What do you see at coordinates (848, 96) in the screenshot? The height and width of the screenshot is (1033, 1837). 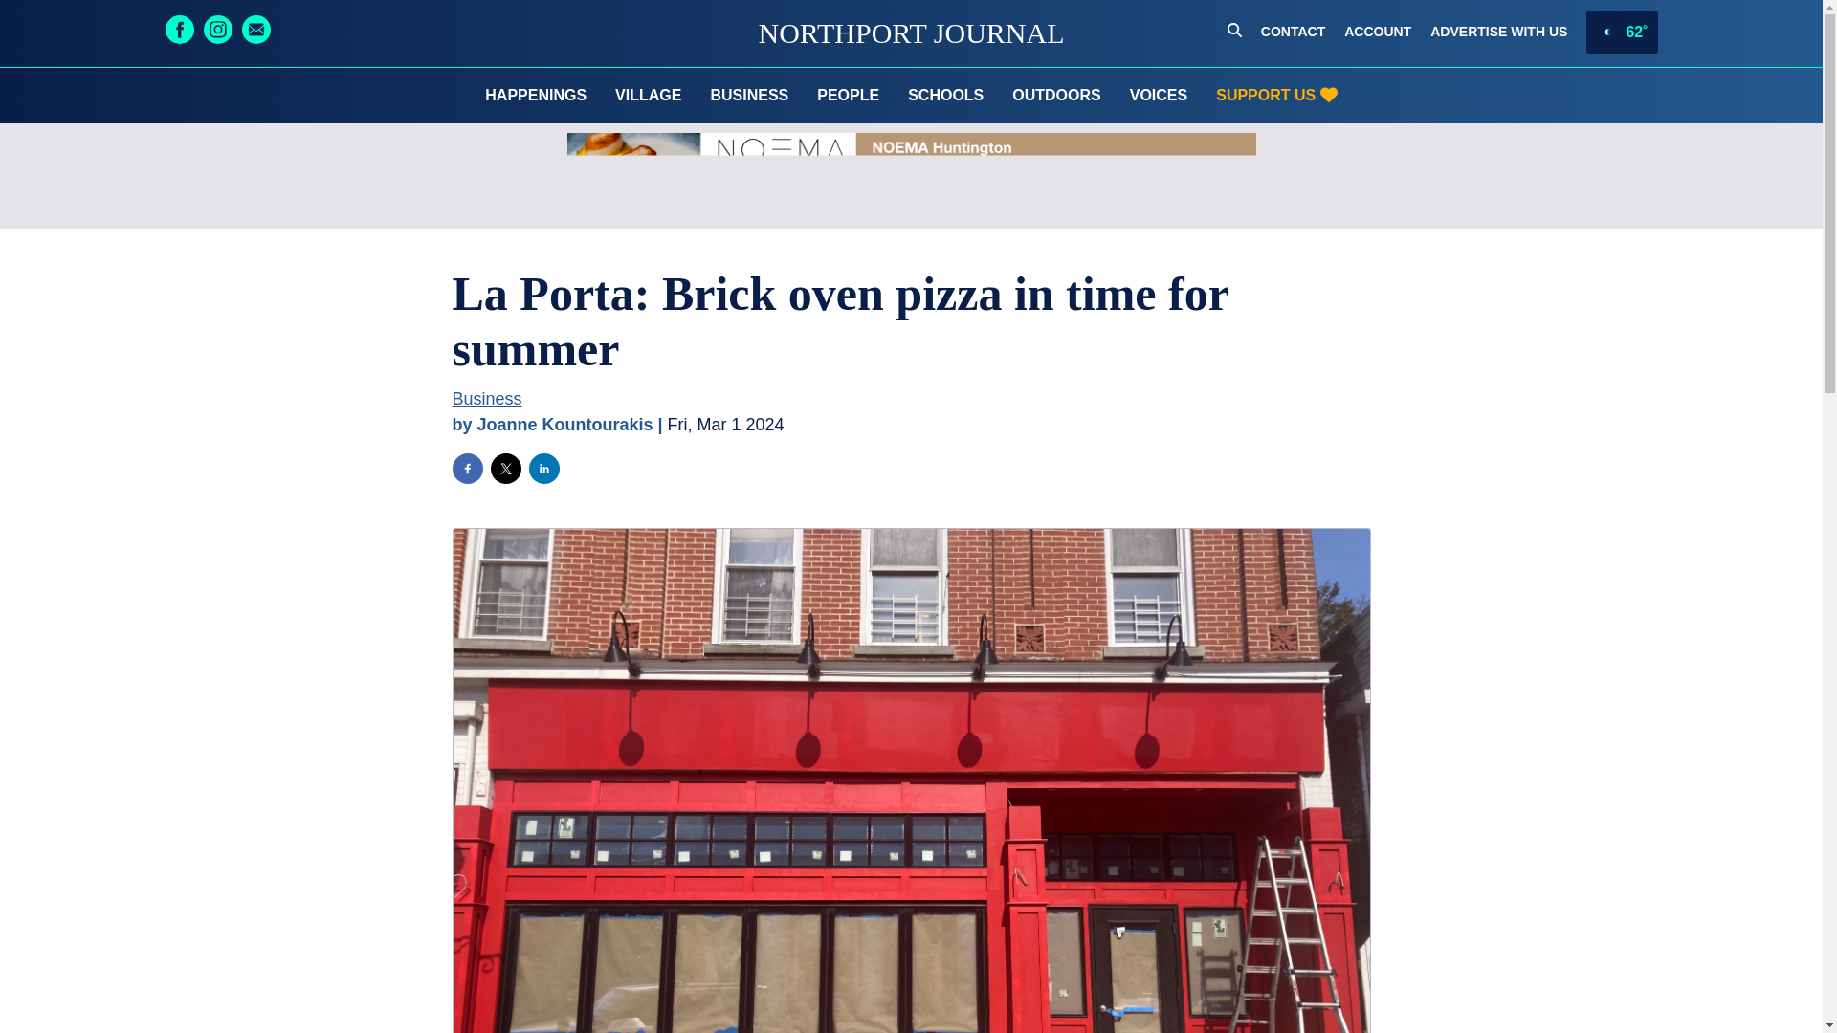 I see `PEOPLE` at bounding box center [848, 96].